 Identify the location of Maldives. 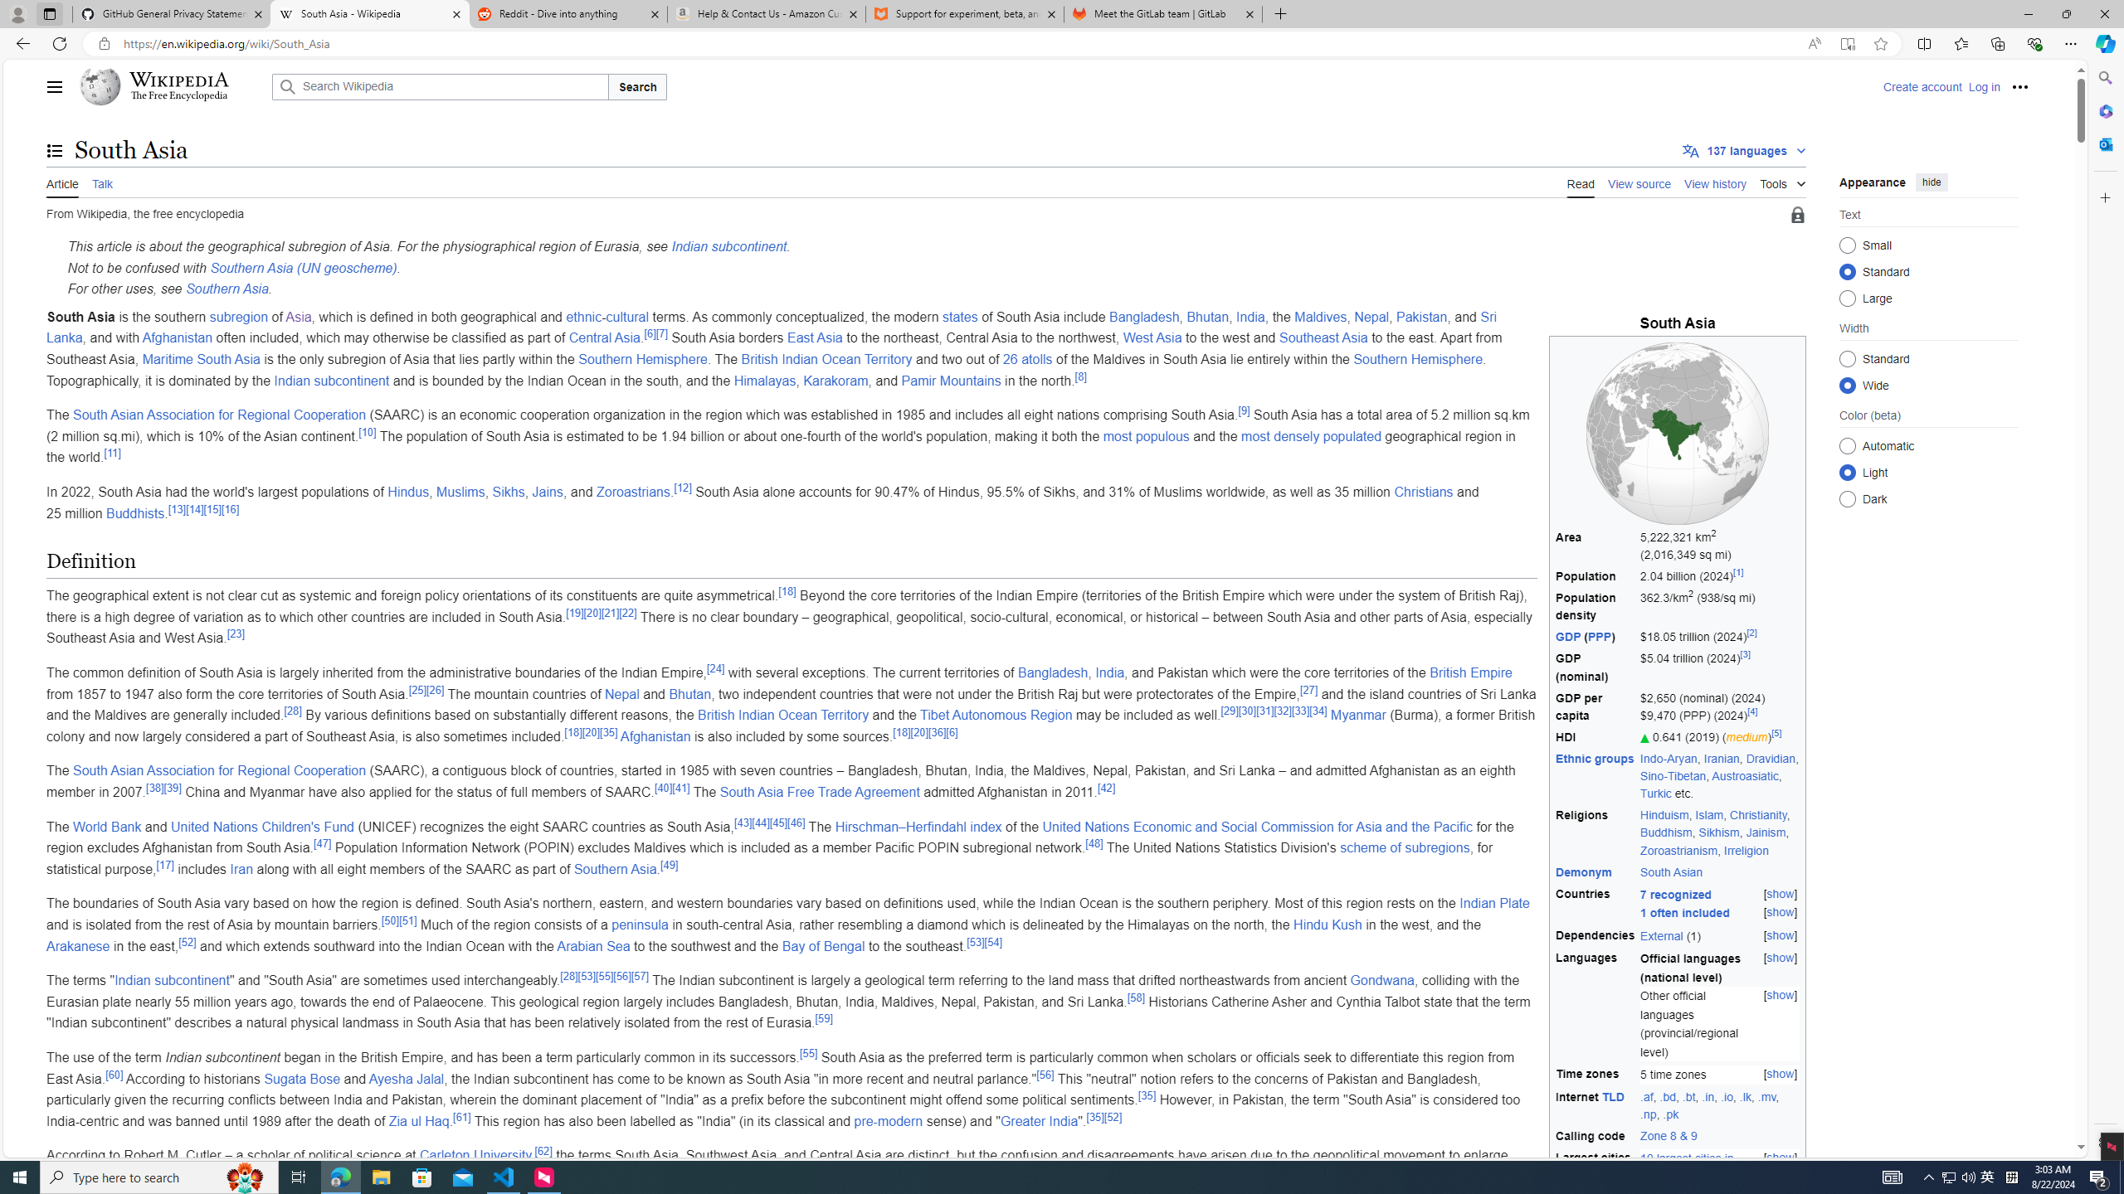
(1320, 317).